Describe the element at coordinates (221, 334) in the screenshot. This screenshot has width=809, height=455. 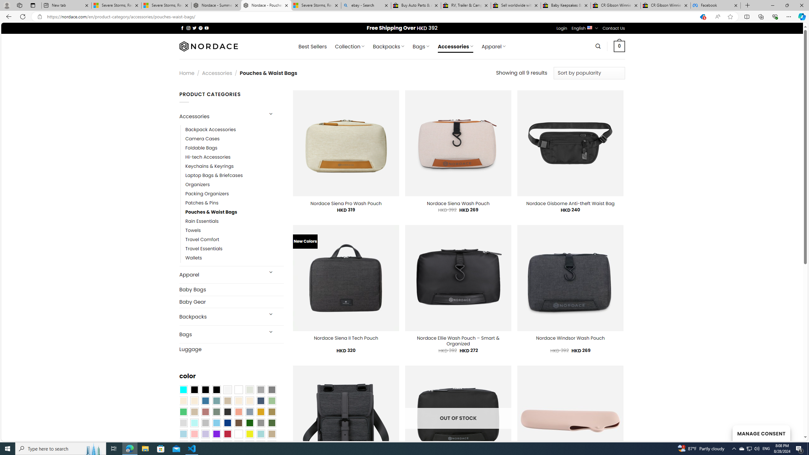
I see `Bags` at that location.